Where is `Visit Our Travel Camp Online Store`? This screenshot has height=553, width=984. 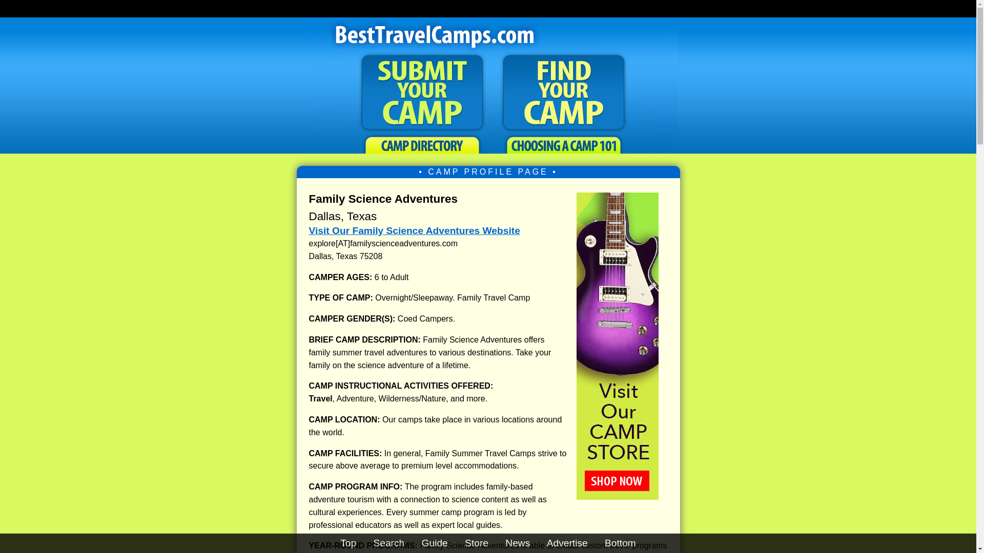
Visit Our Travel Camp Online Store is located at coordinates (617, 496).